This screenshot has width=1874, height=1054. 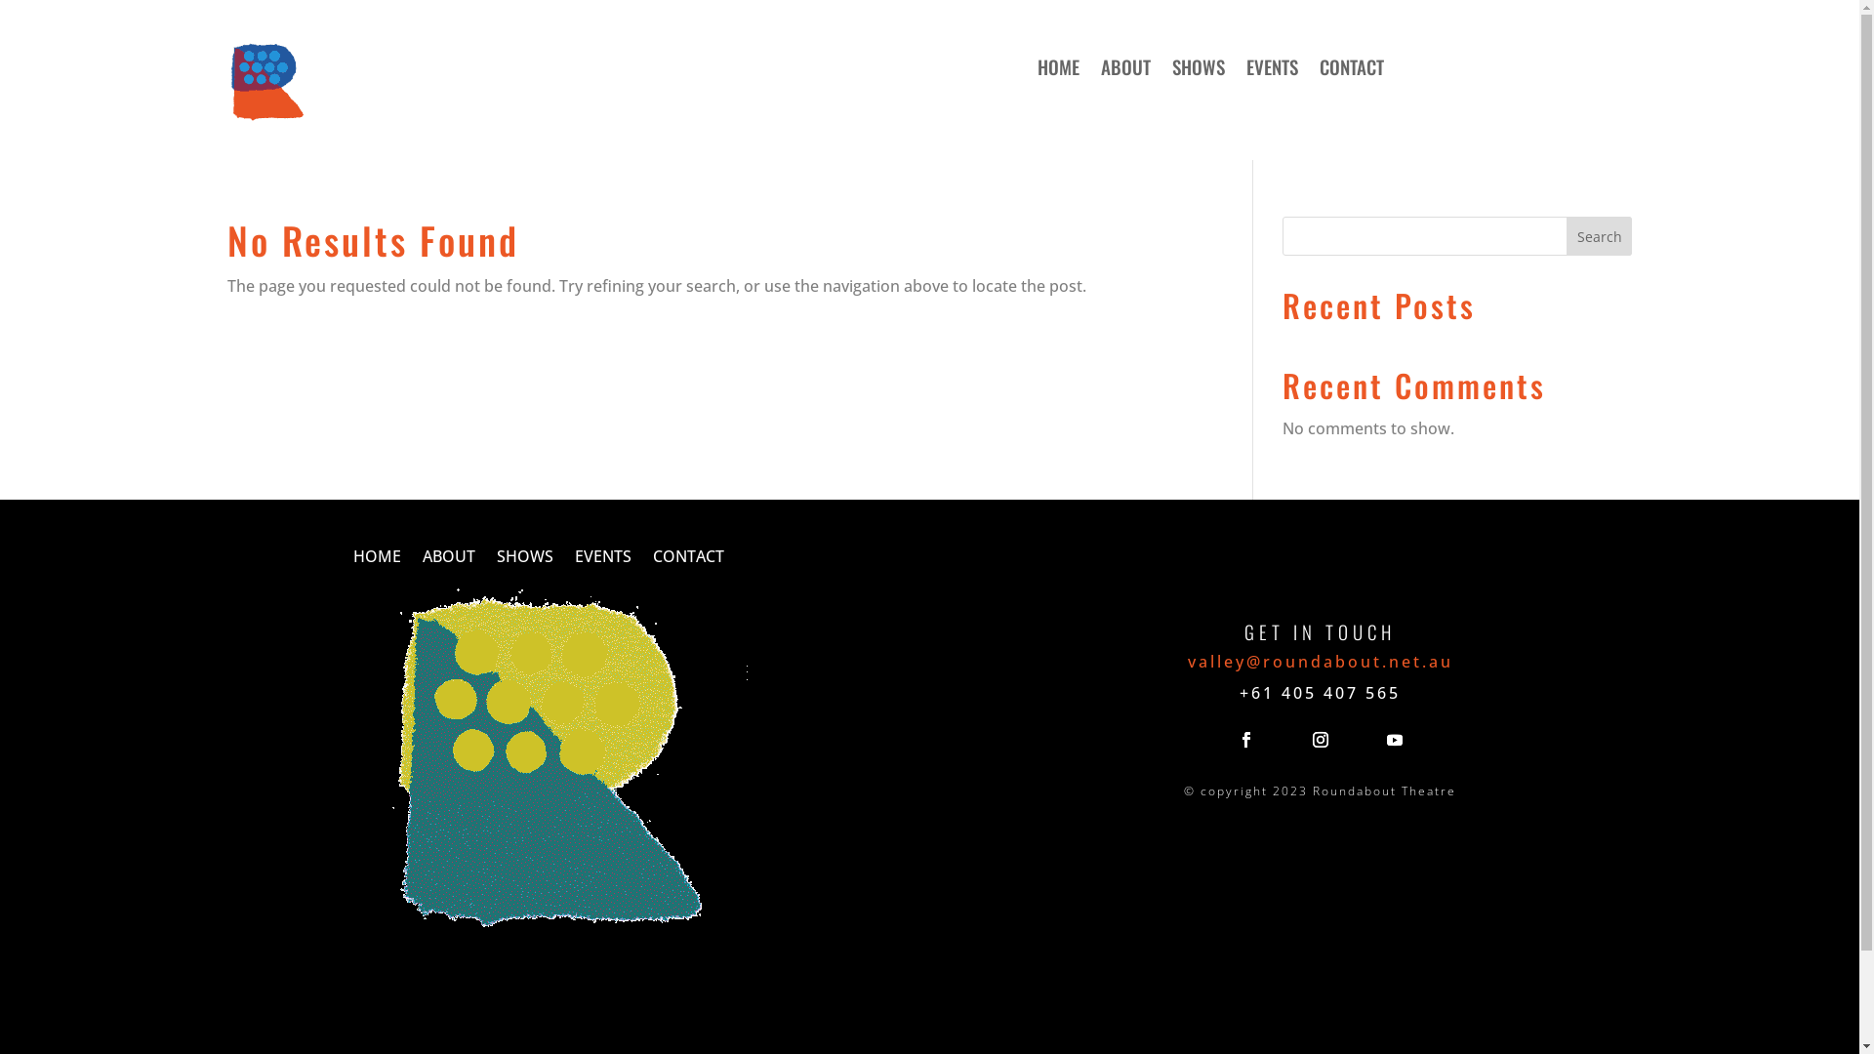 I want to click on Search, so click(x=1600, y=236).